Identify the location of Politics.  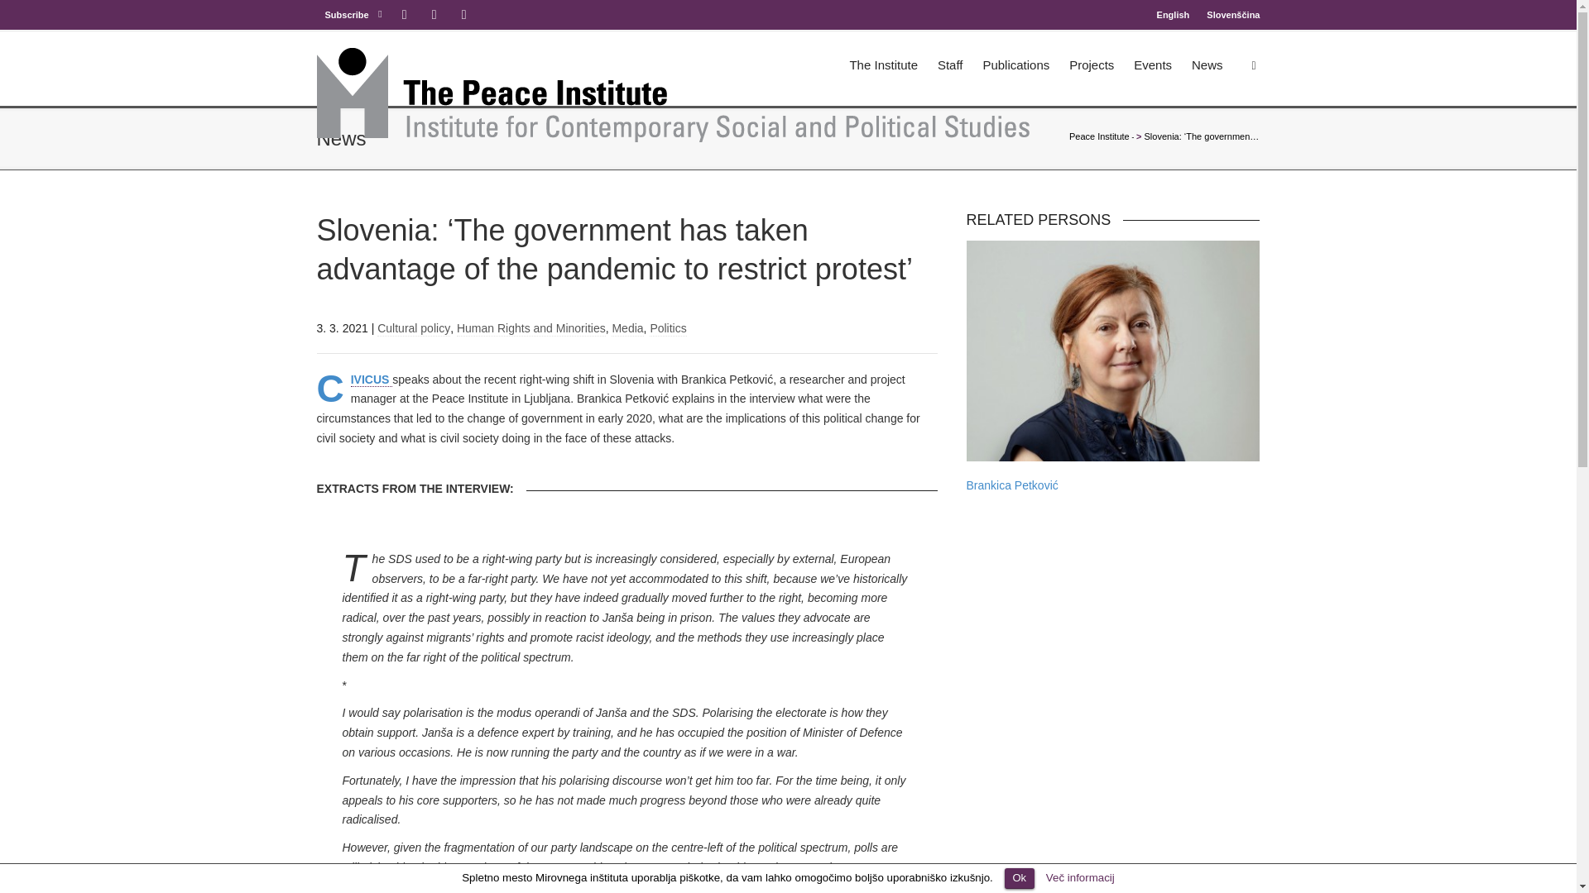
(668, 327).